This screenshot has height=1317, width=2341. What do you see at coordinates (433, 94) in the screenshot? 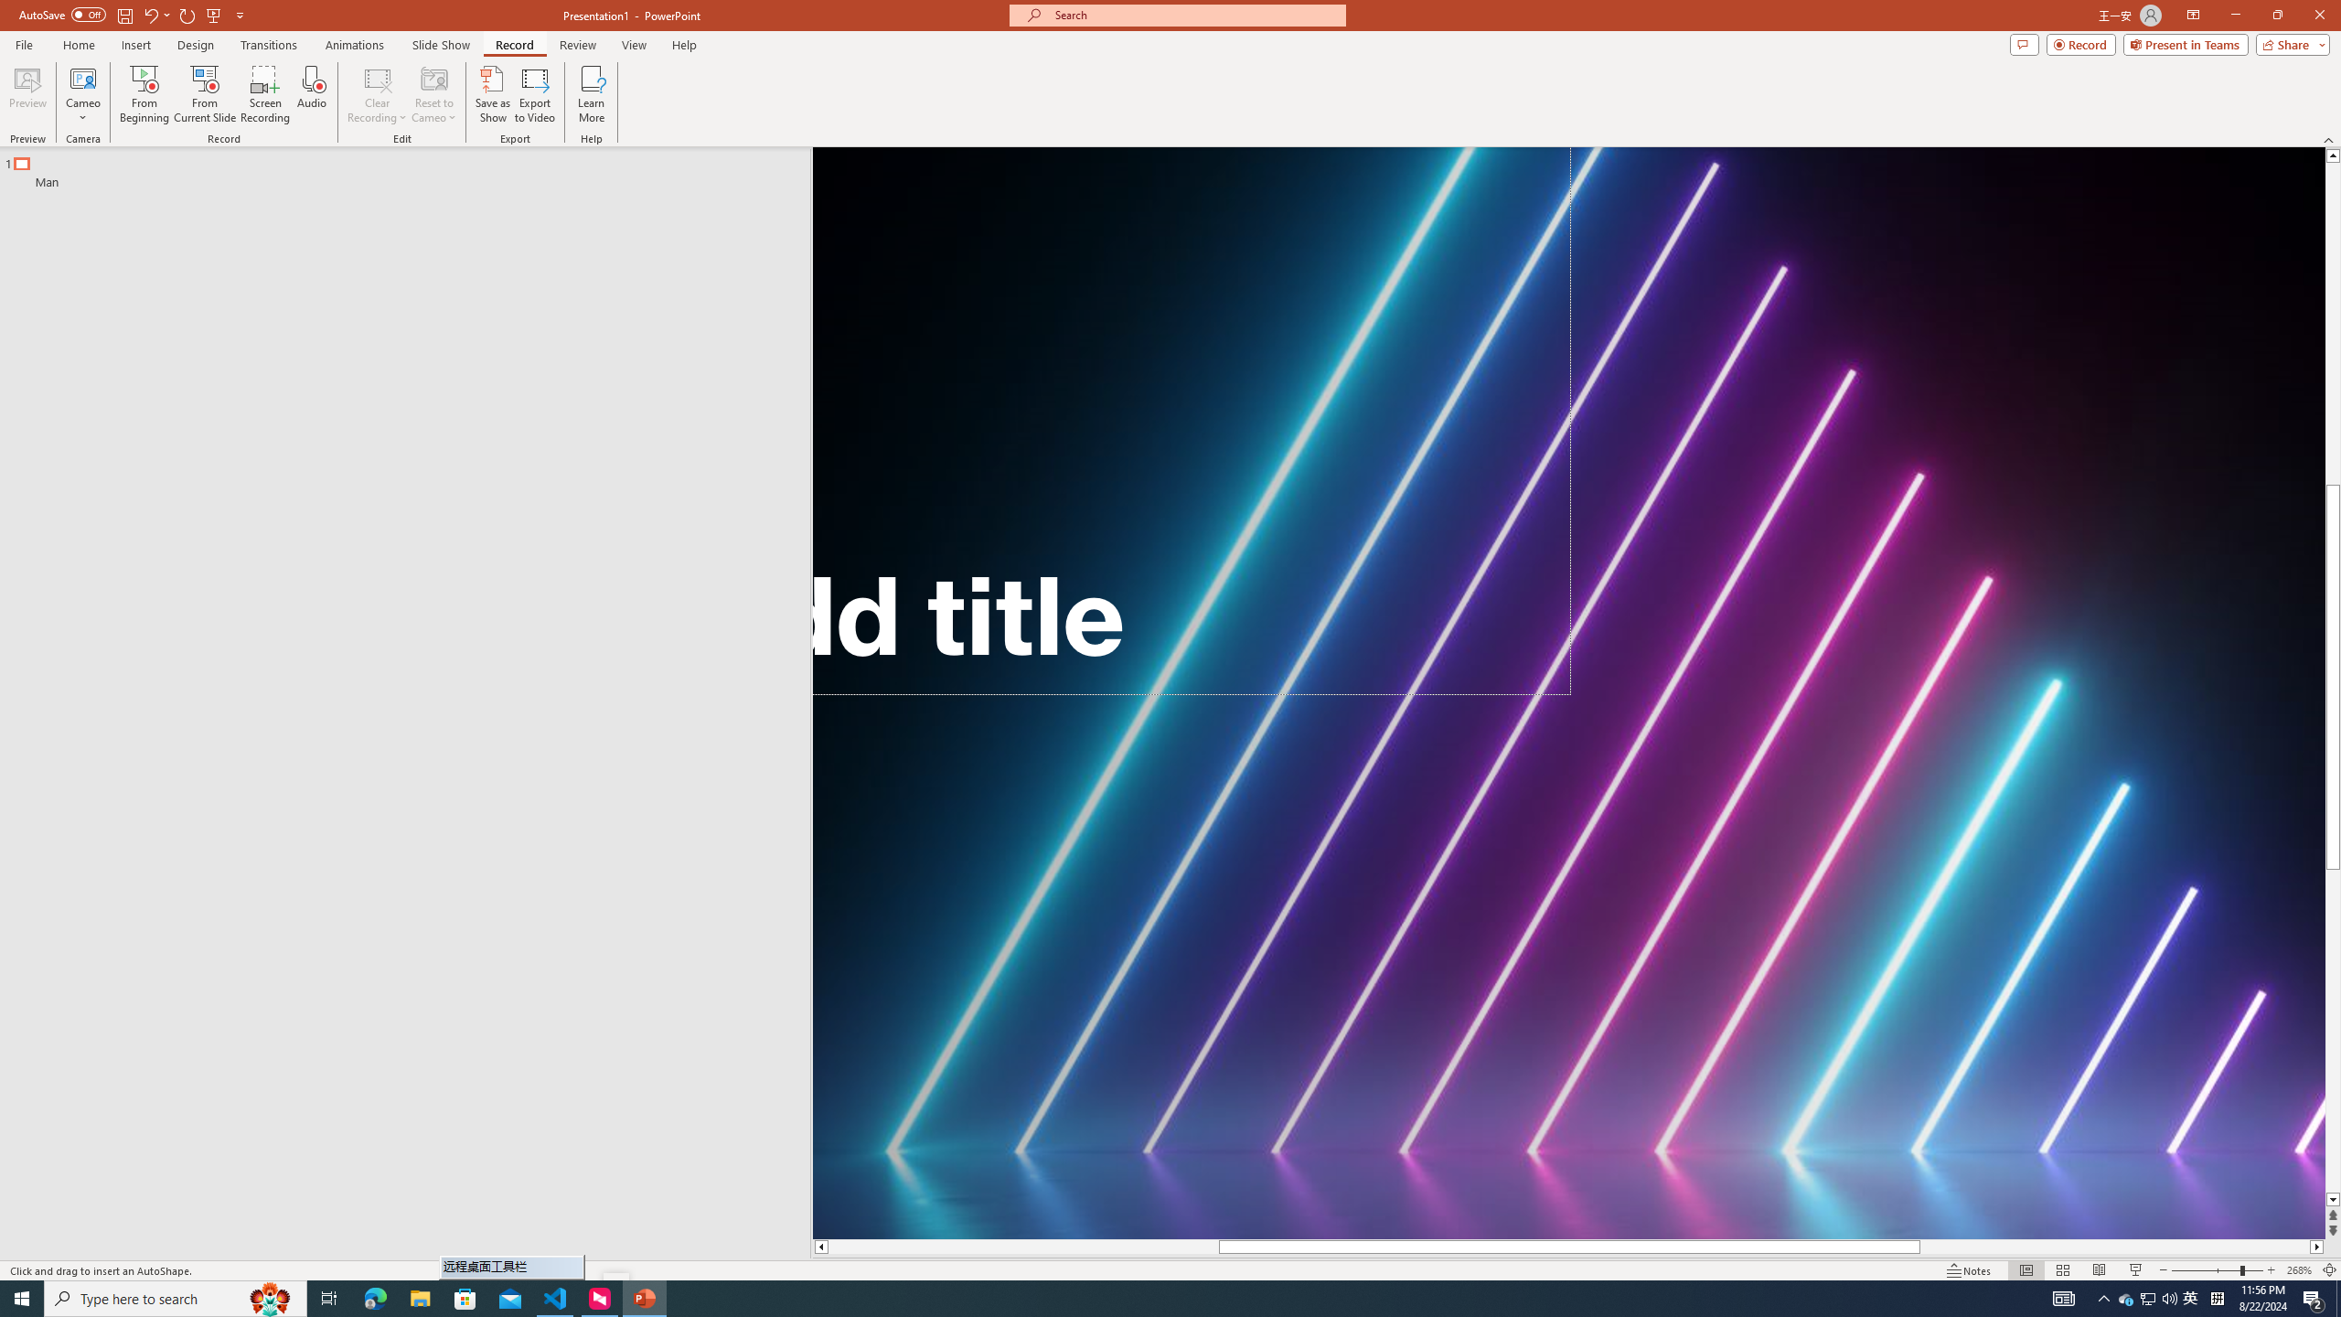
I see `Reset to Cameo` at bounding box center [433, 94].